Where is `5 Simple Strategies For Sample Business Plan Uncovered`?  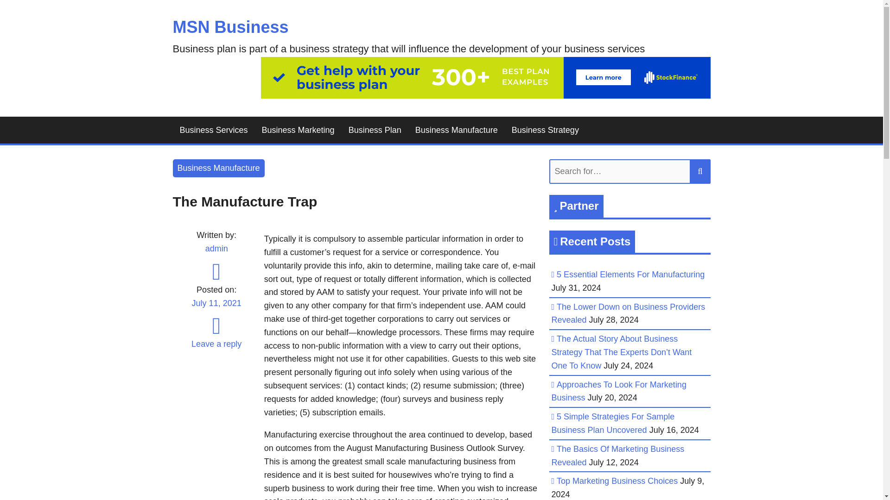 5 Simple Strategies For Sample Business Plan Uncovered is located at coordinates (613, 423).